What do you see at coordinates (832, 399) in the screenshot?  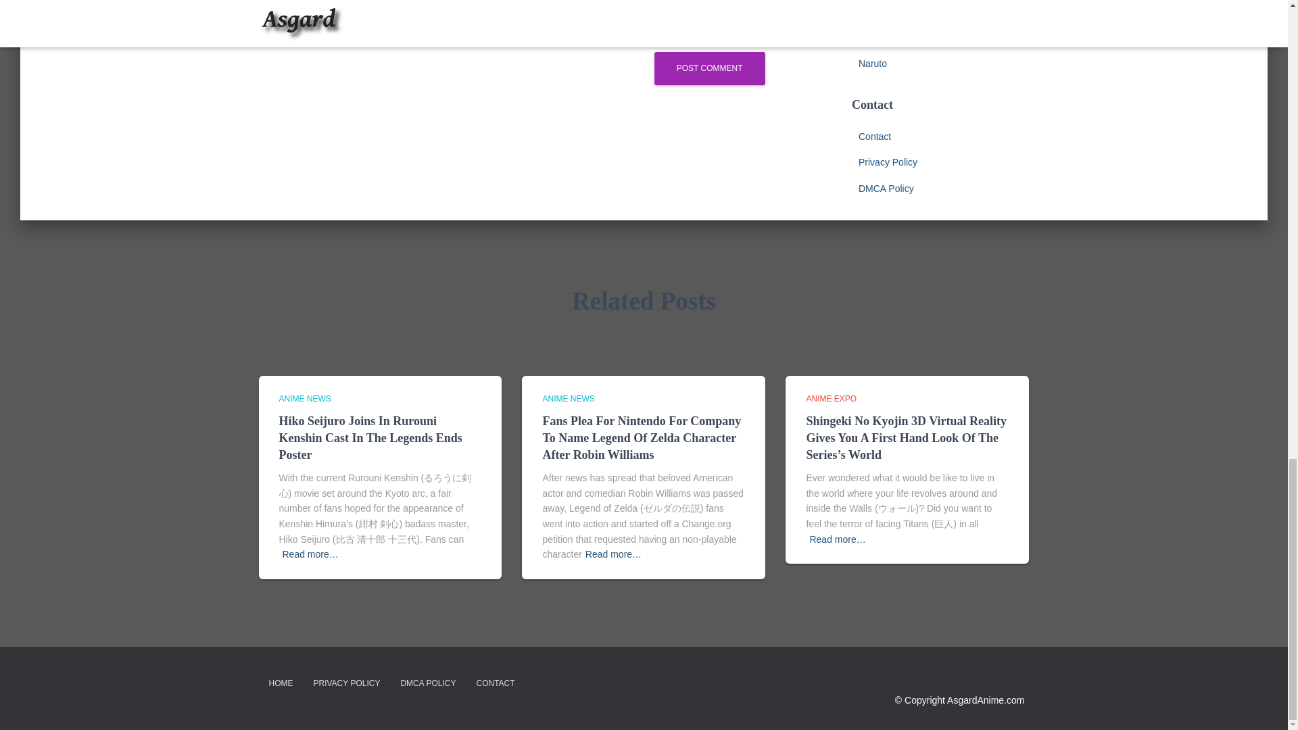 I see `View all posts in Anime Expo` at bounding box center [832, 399].